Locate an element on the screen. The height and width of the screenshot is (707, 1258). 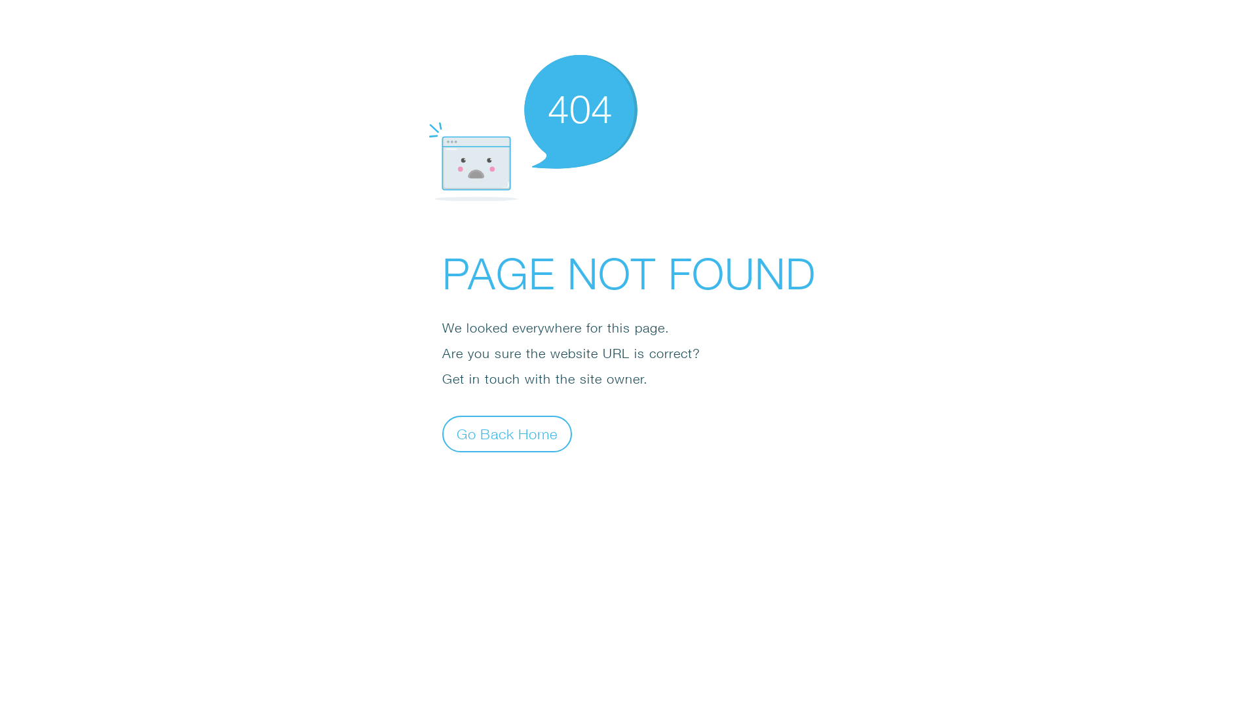
Go Back Home is located at coordinates (507, 433).